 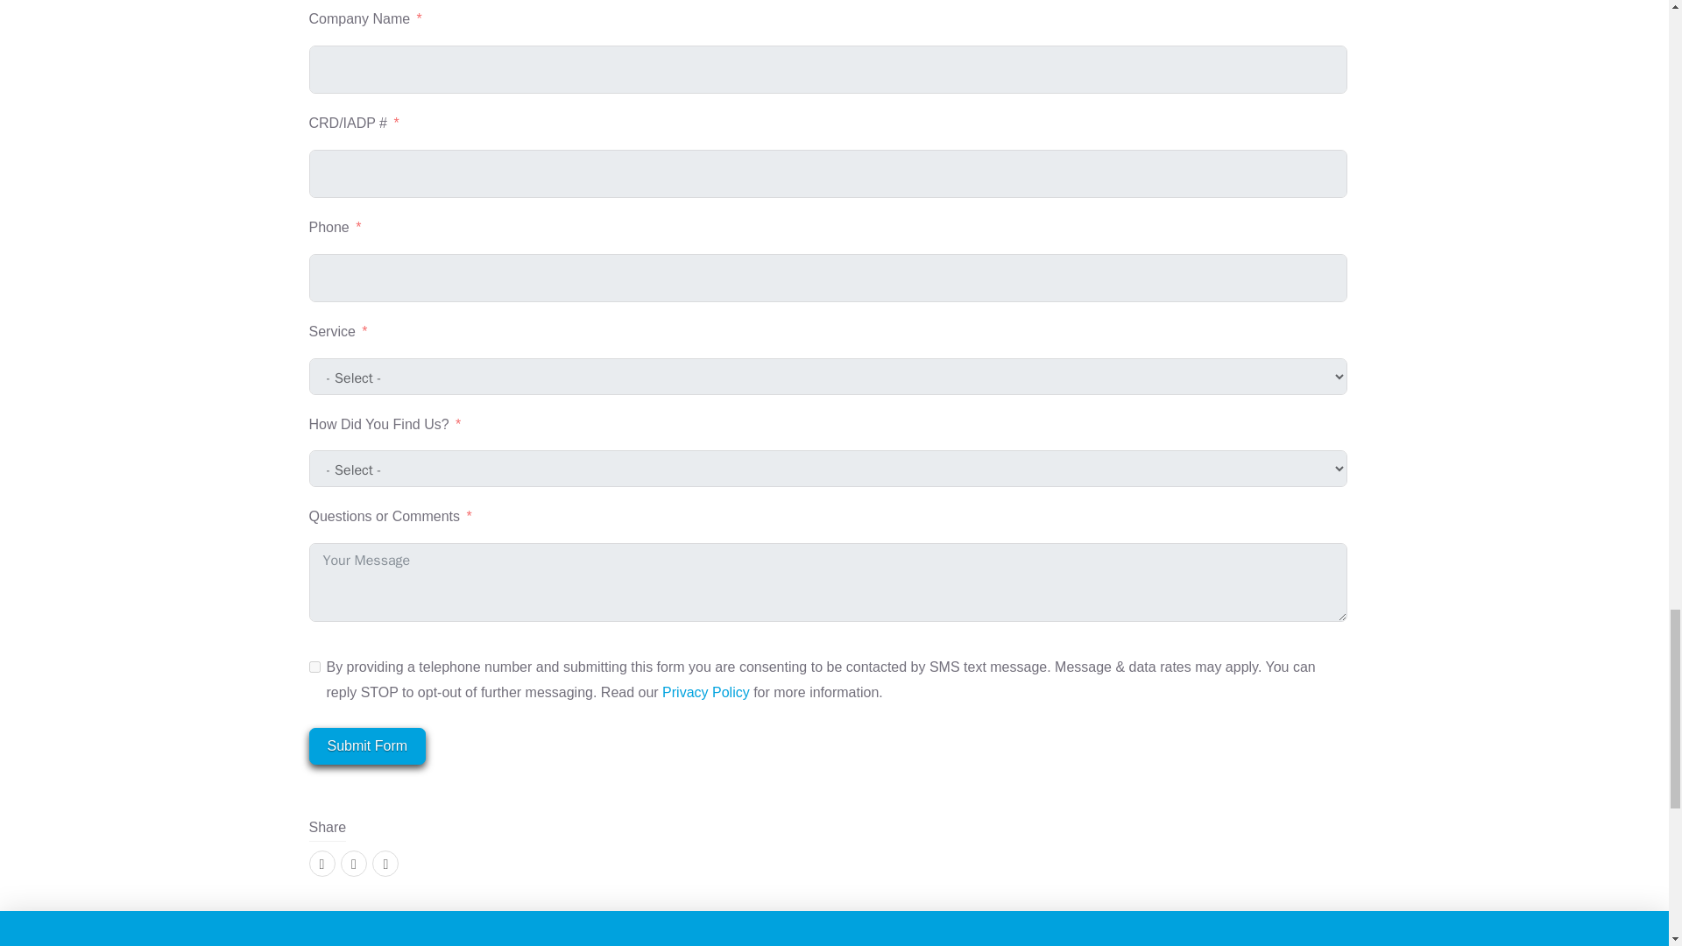 What do you see at coordinates (385, 864) in the screenshot?
I see `LinkedIn` at bounding box center [385, 864].